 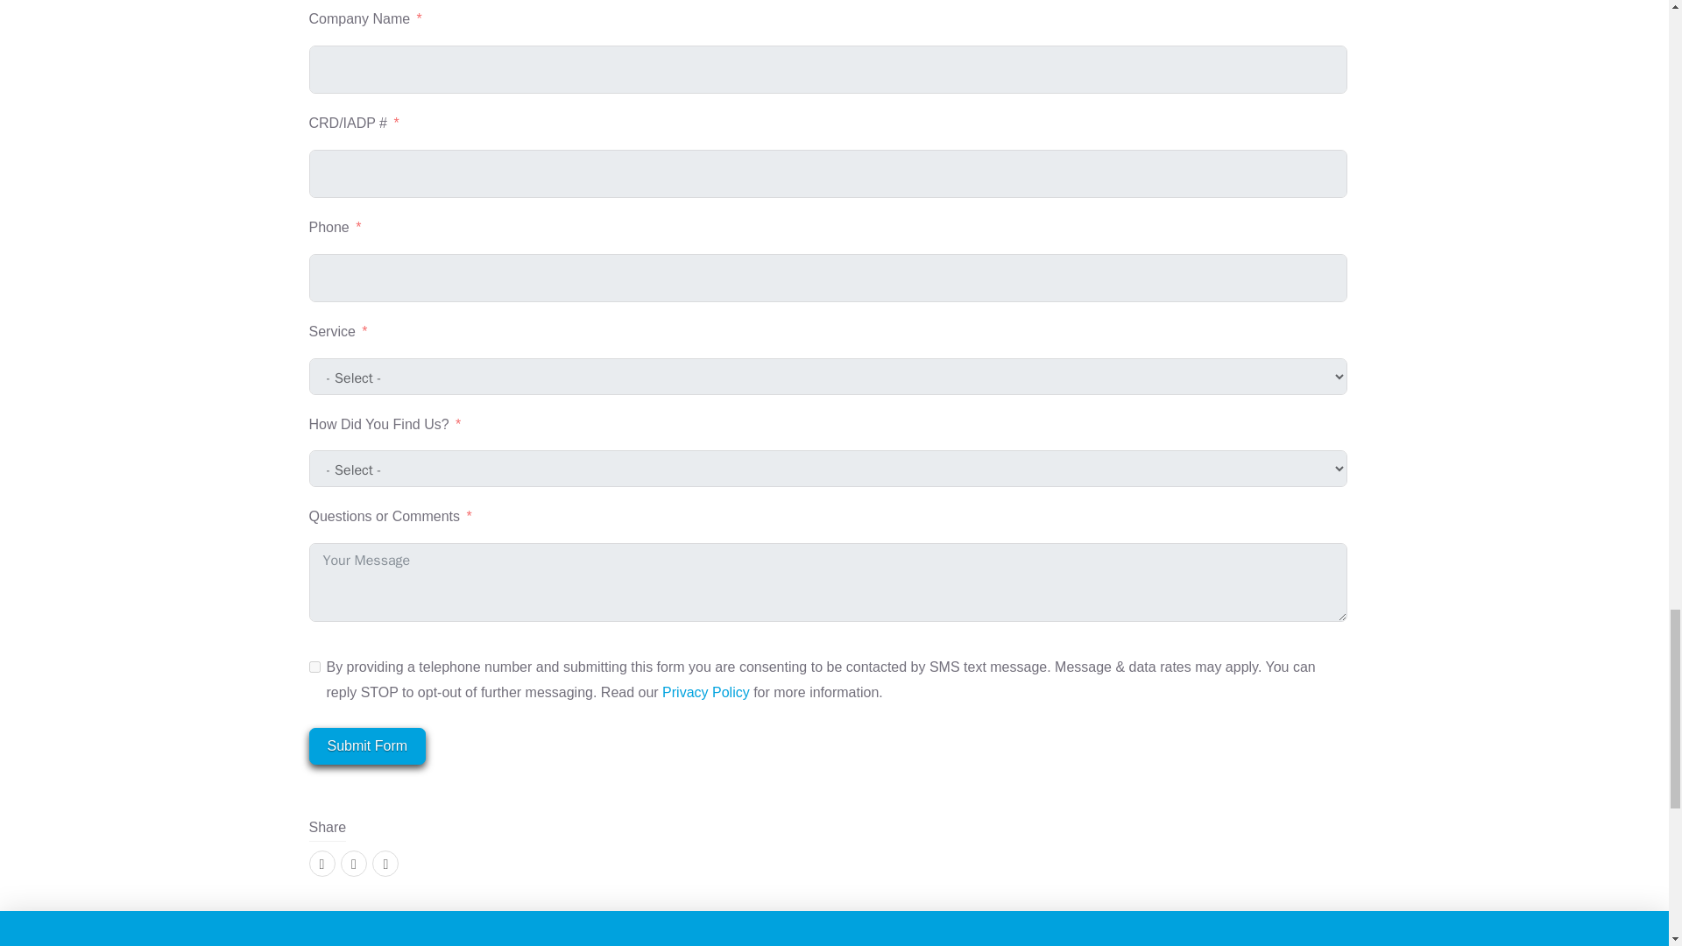 What do you see at coordinates (385, 864) in the screenshot?
I see `LinkedIn` at bounding box center [385, 864].